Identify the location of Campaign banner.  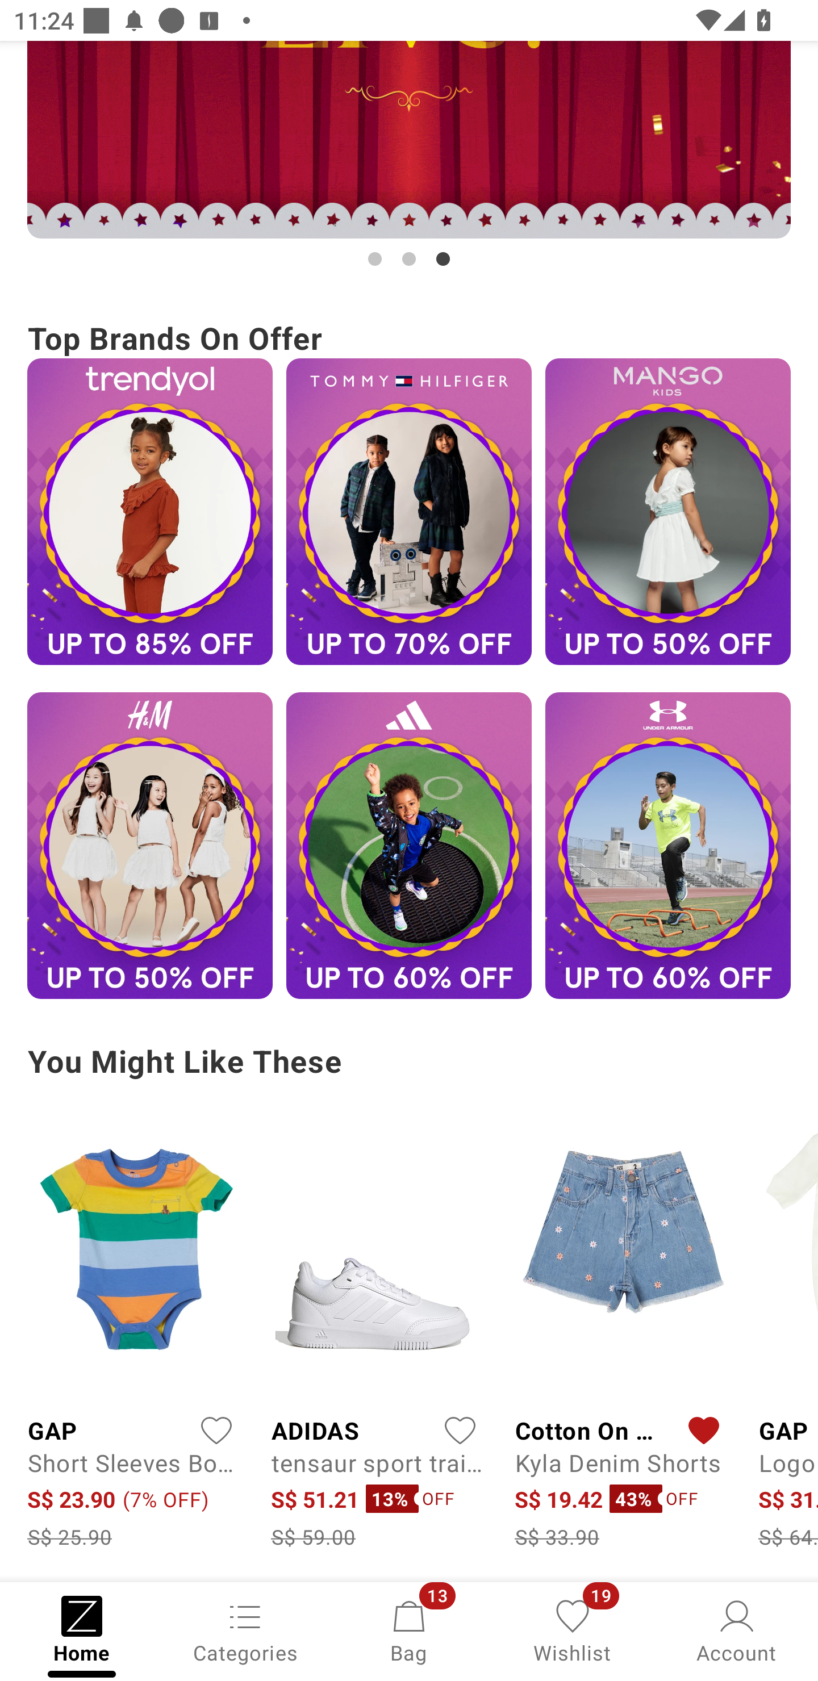
(668, 512).